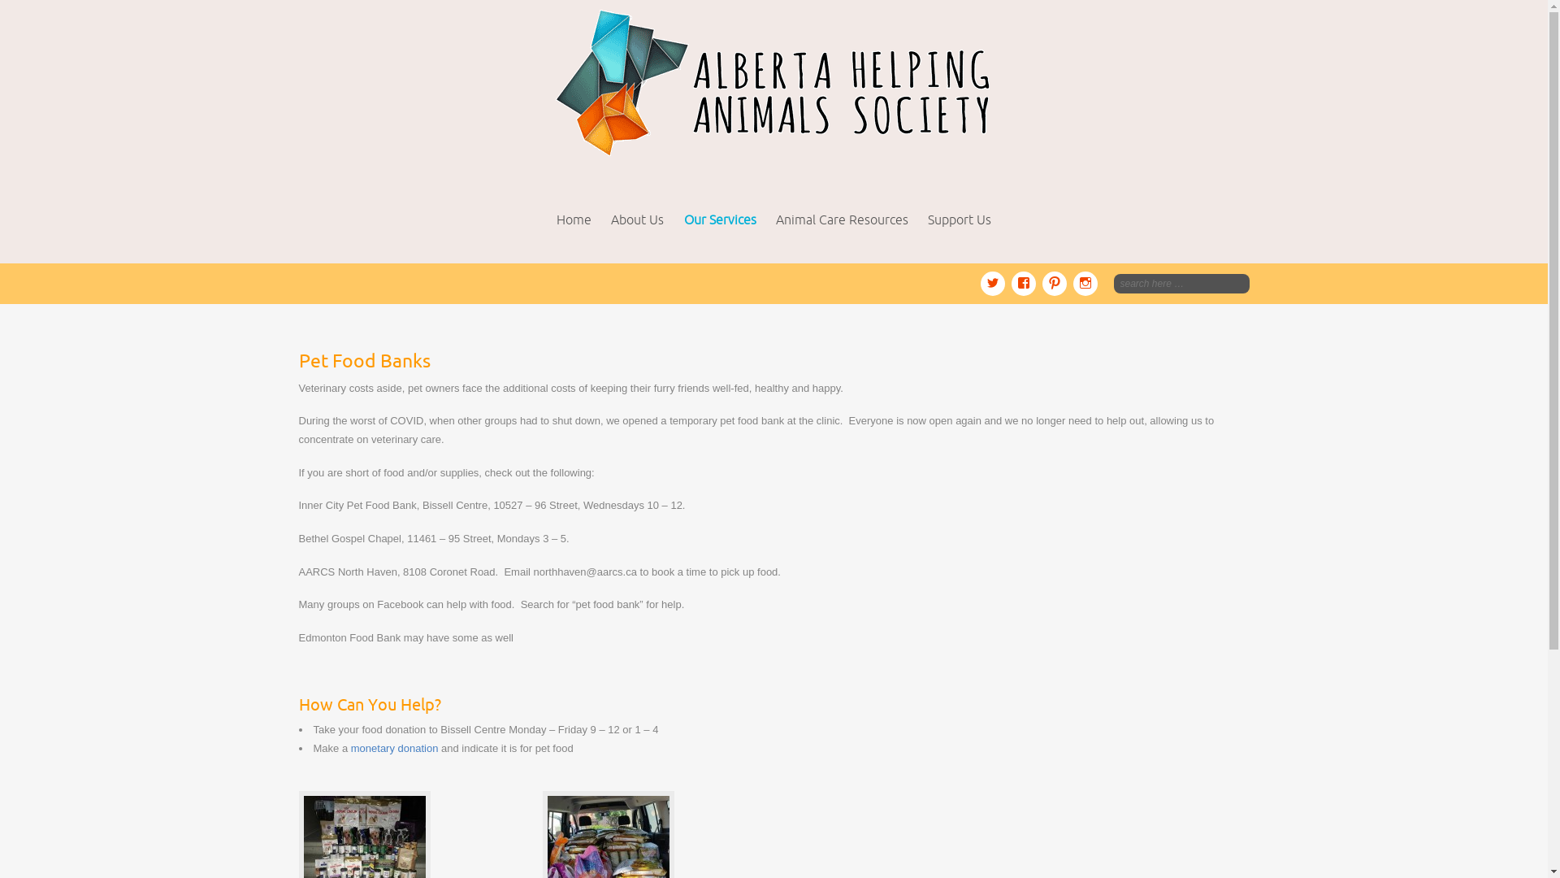 This screenshot has height=878, width=1560. What do you see at coordinates (574, 219) in the screenshot?
I see `Home` at bounding box center [574, 219].